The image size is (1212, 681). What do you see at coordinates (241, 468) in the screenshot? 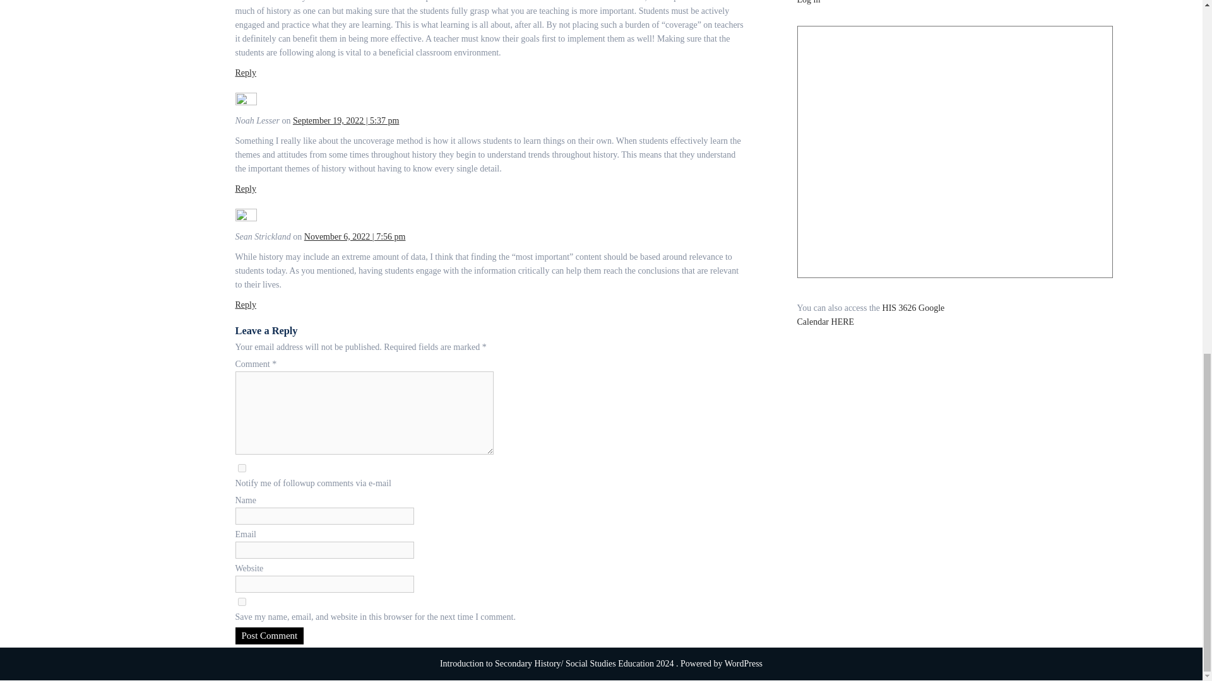
I see `subscribe` at bounding box center [241, 468].